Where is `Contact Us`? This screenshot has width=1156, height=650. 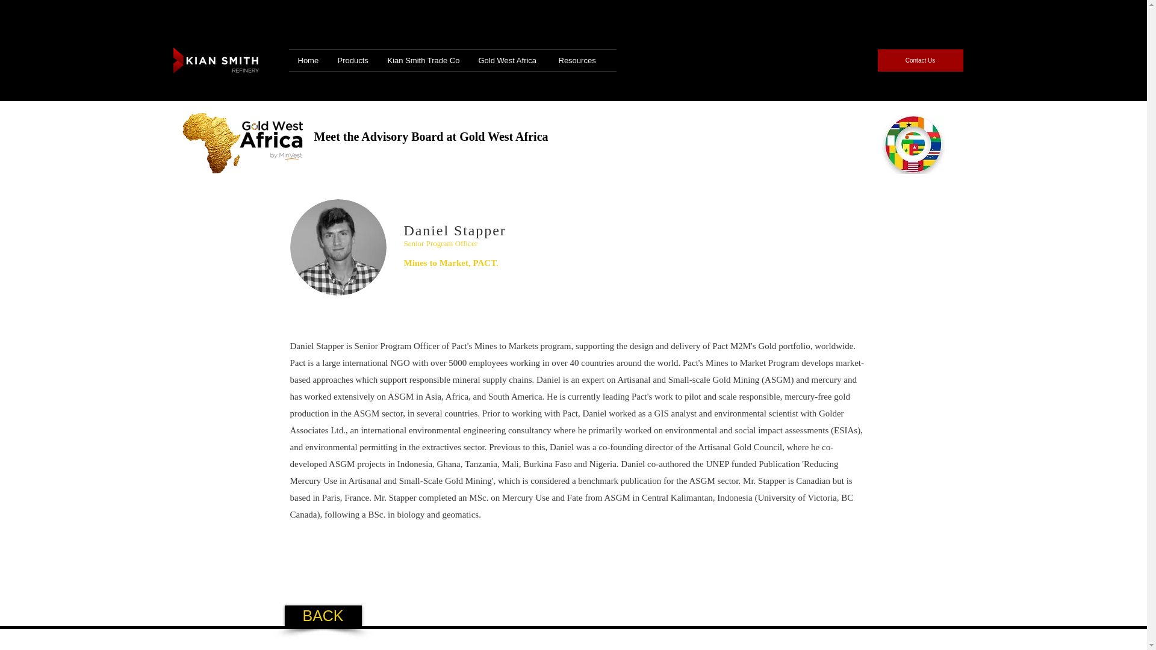
Contact Us is located at coordinates (920, 60).